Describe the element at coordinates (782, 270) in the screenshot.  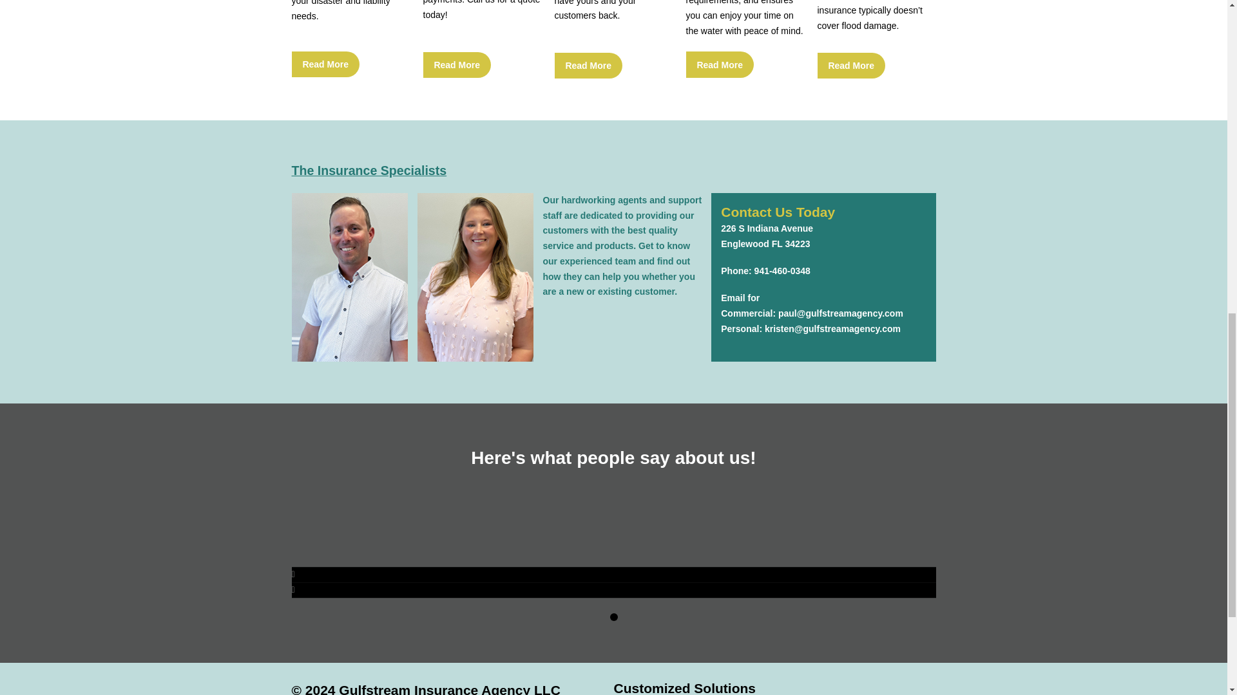
I see `941-460-0348` at that location.